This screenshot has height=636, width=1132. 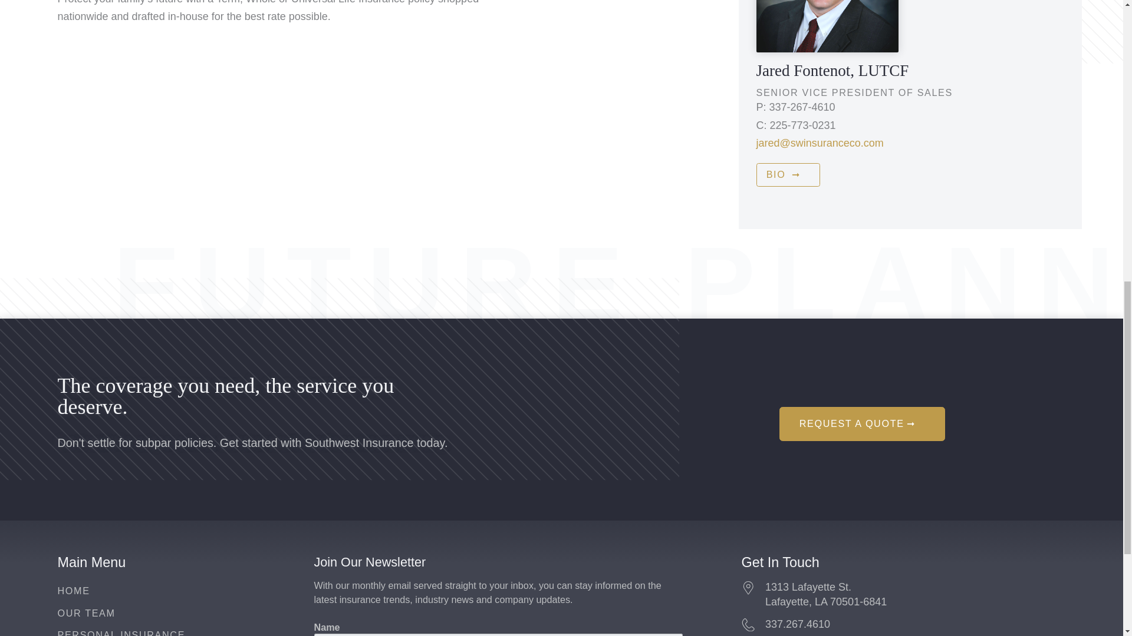 What do you see at coordinates (74, 590) in the screenshot?
I see `HOME` at bounding box center [74, 590].